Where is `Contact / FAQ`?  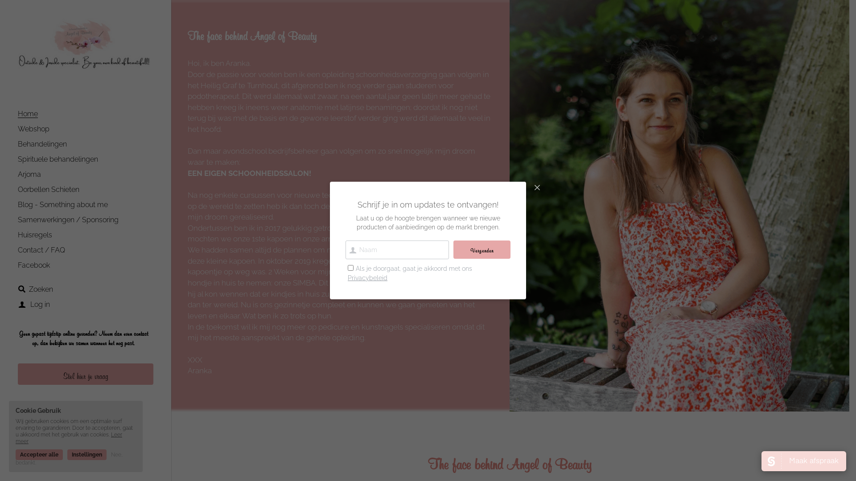
Contact / FAQ is located at coordinates (41, 250).